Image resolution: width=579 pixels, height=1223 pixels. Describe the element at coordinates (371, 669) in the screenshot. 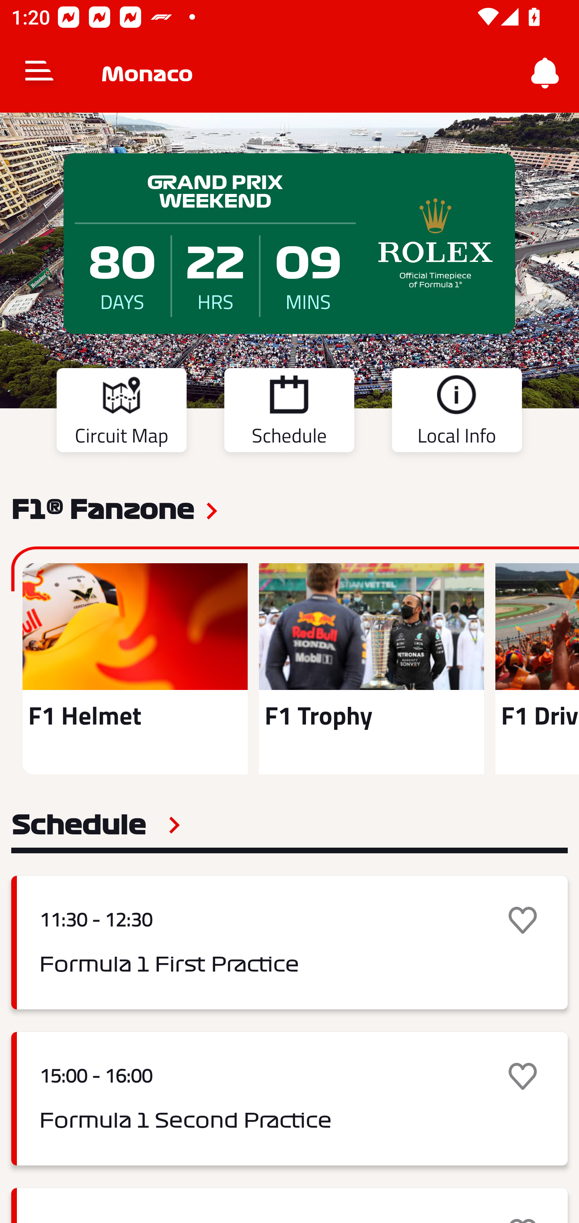

I see `F1 Trophy` at that location.